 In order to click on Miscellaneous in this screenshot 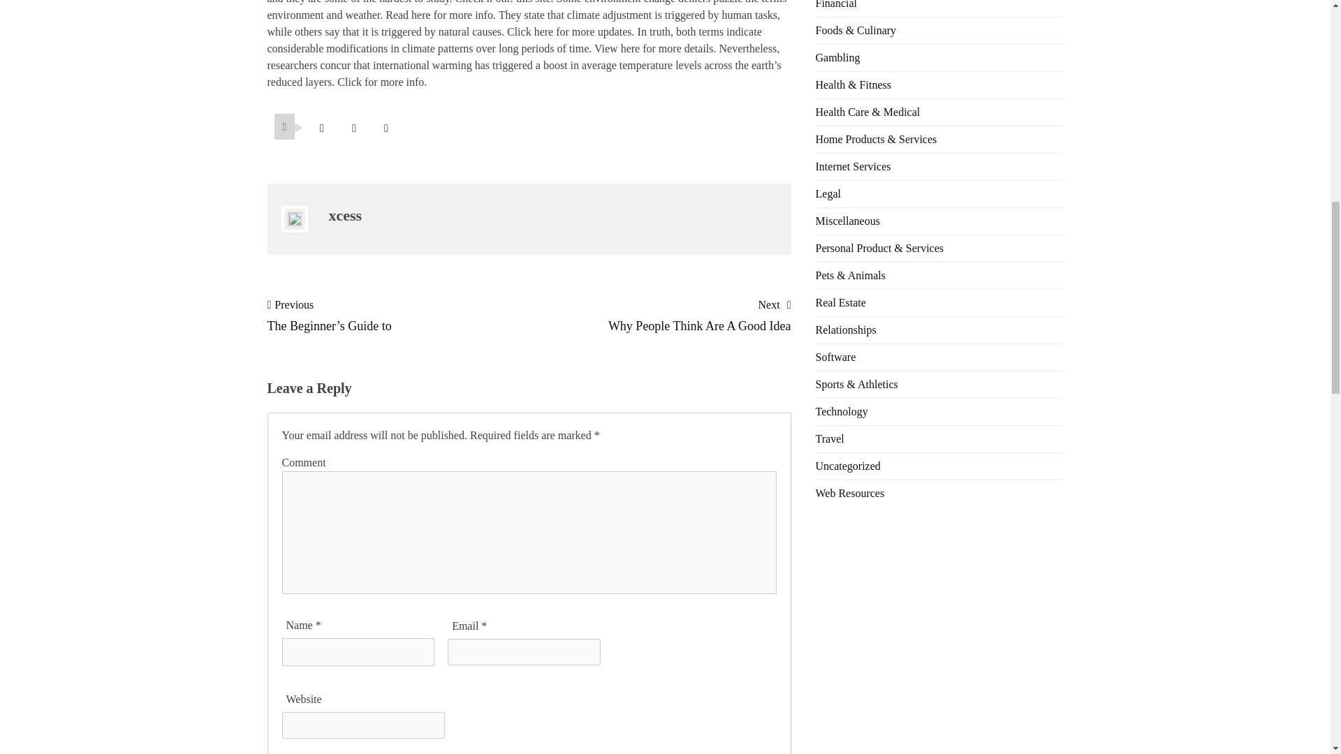, I will do `click(847, 221)`.